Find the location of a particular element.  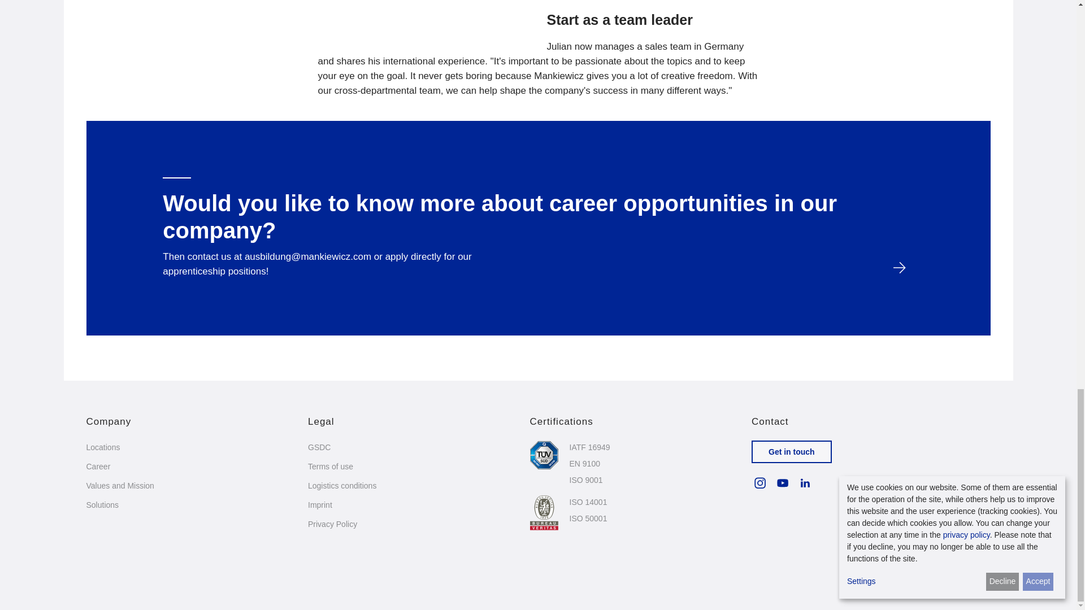

Visit Mankiewicz on Instagram is located at coordinates (759, 483).